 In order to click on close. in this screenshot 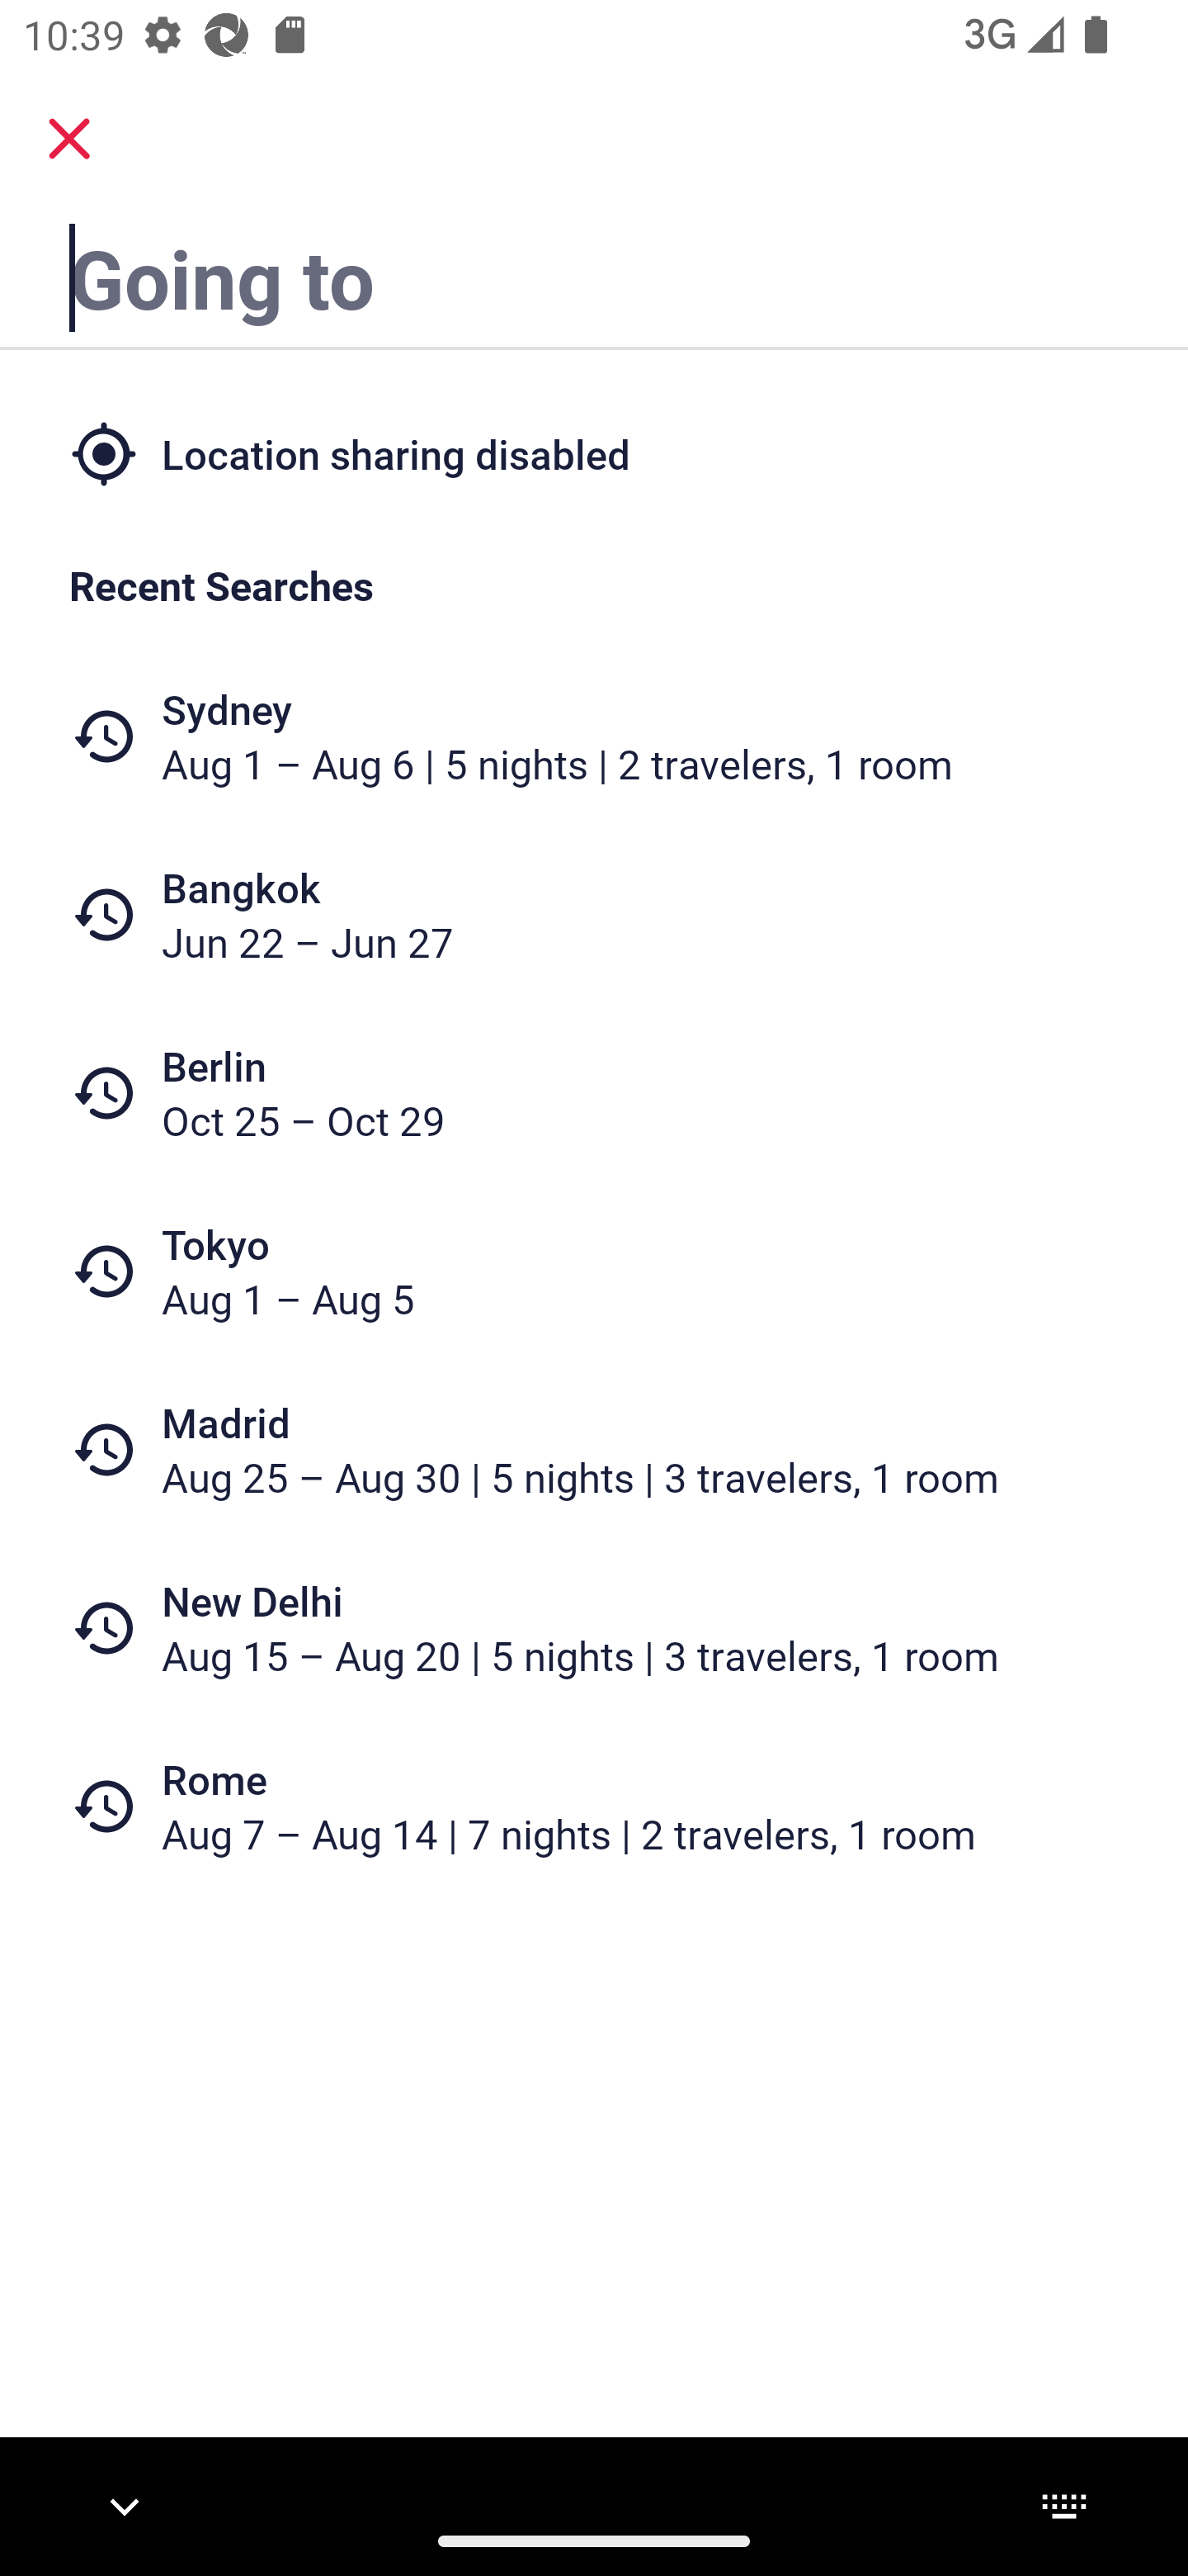, I will do `click(69, 139)`.